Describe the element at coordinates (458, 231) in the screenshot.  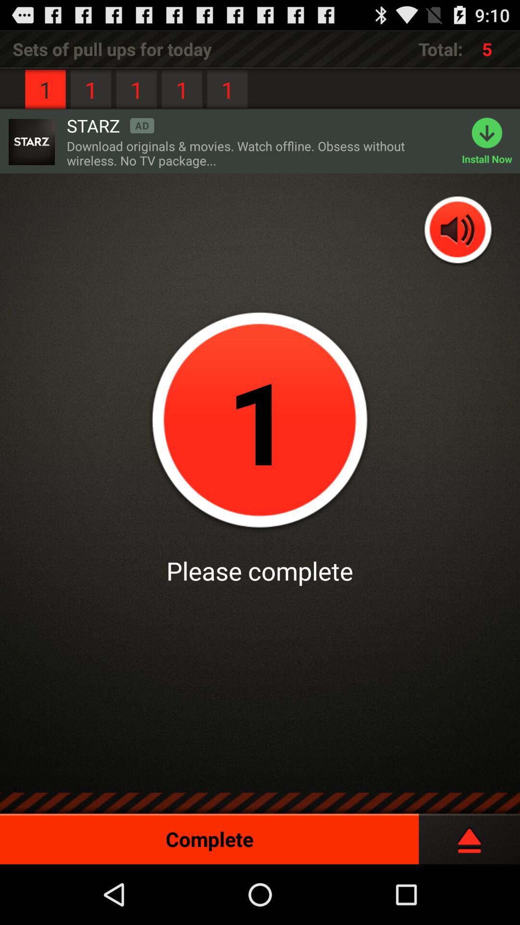
I see `turn off the item below download originals movies item` at that location.